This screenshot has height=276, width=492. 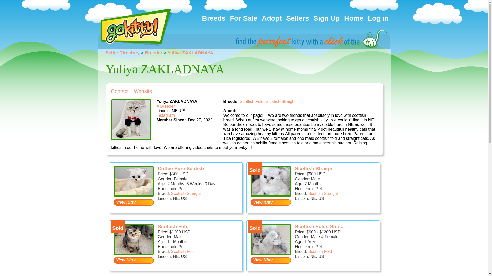 What do you see at coordinates (280, 101) in the screenshot?
I see `Scottish Straight` at bounding box center [280, 101].